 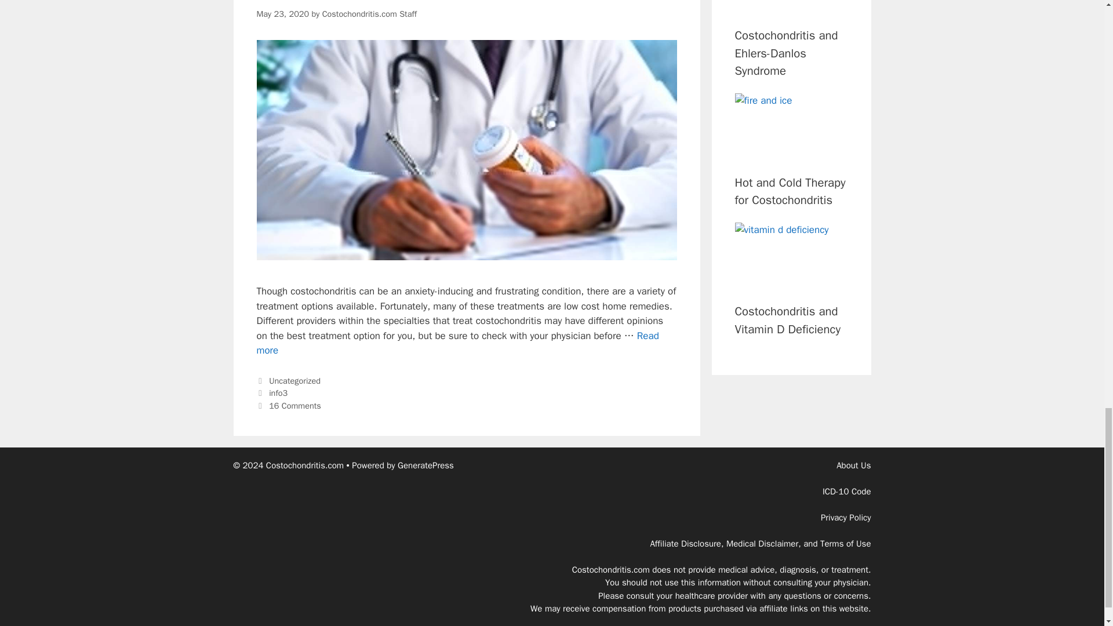 What do you see at coordinates (457, 343) in the screenshot?
I see `Costochondritis Treatments` at bounding box center [457, 343].